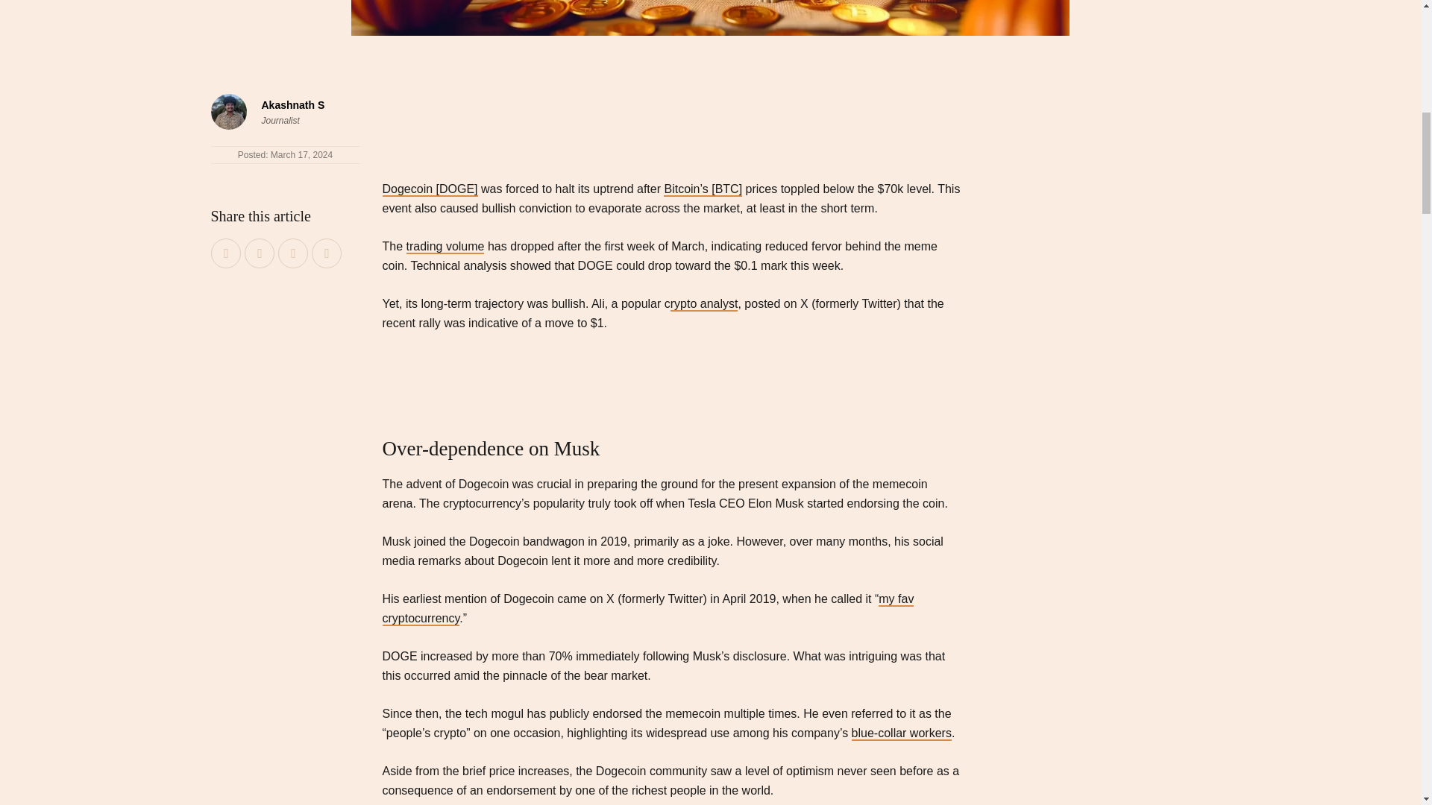 The image size is (1432, 805). Describe the element at coordinates (292, 104) in the screenshot. I see `Akashnath S` at that location.